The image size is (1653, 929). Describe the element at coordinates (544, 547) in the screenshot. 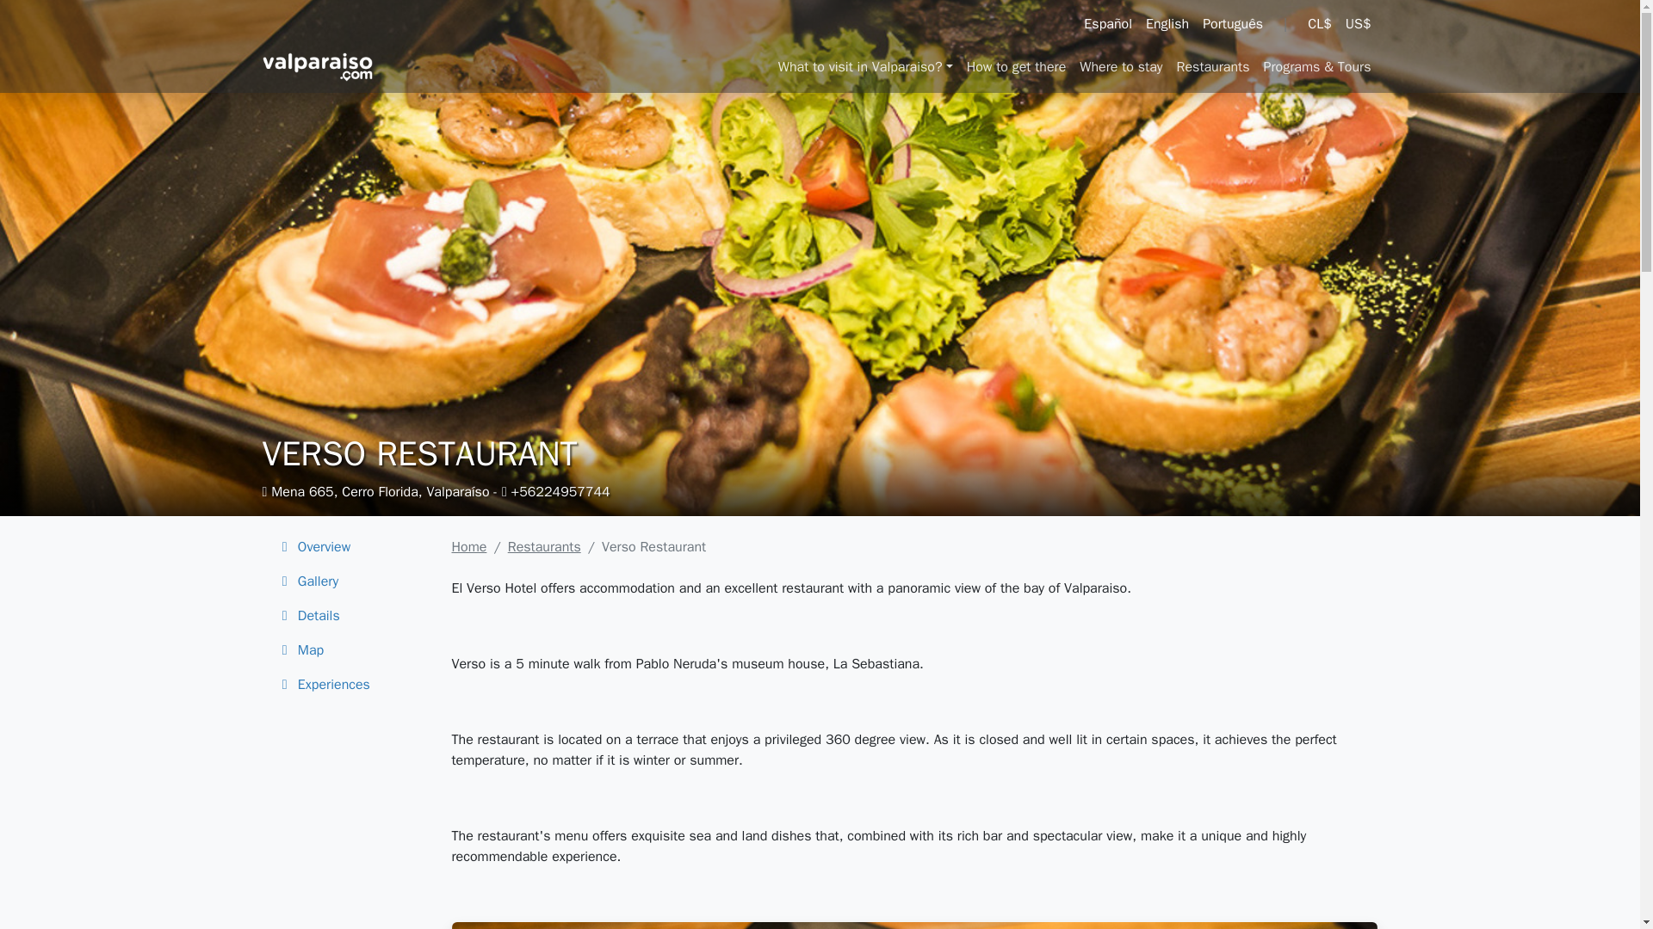

I see `Restaurants` at that location.